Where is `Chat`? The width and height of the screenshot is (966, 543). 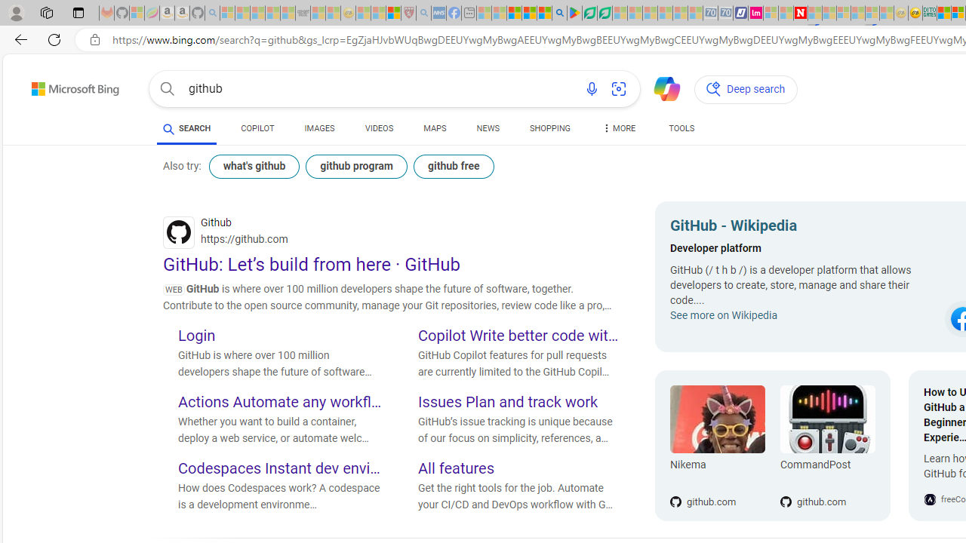
Chat is located at coordinates (660, 87).